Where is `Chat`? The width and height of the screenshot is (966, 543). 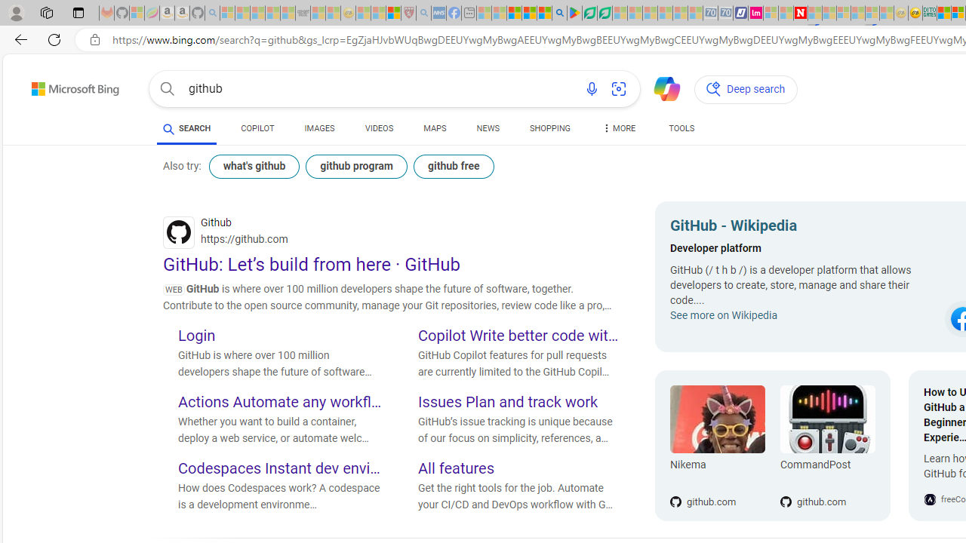
Chat is located at coordinates (660, 87).